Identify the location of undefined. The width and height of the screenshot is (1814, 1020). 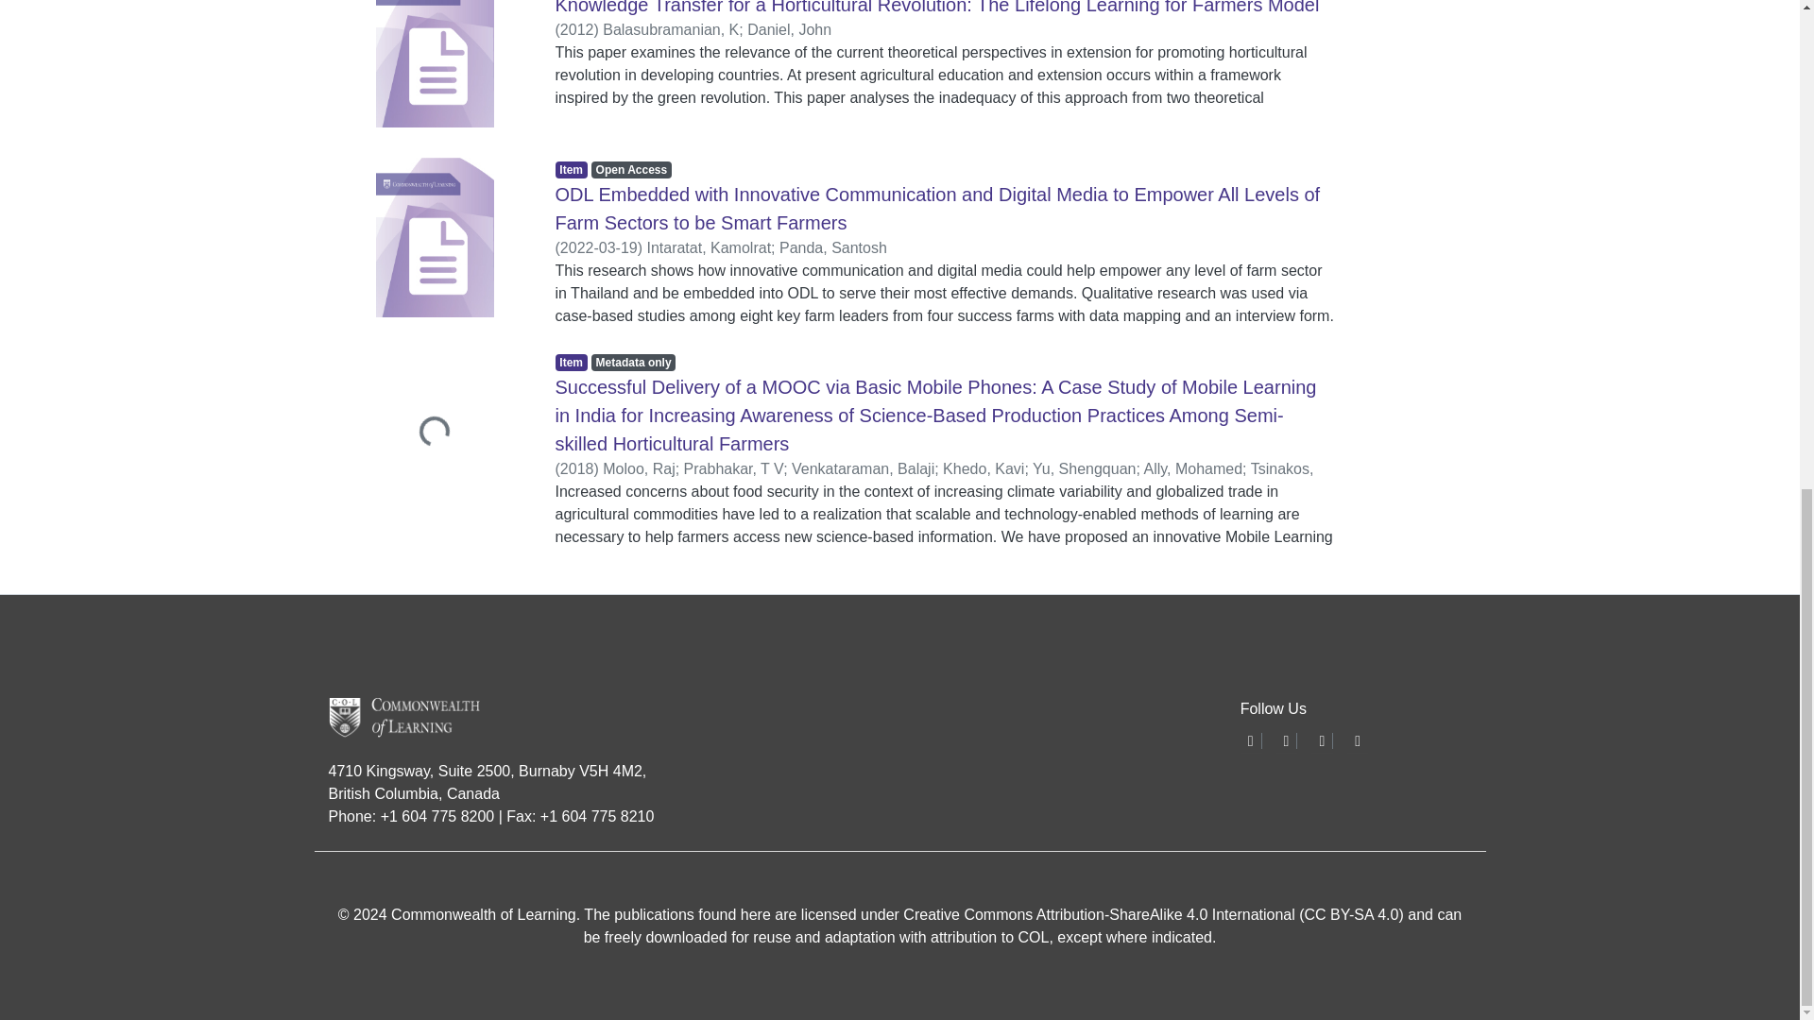
(1287, 740).